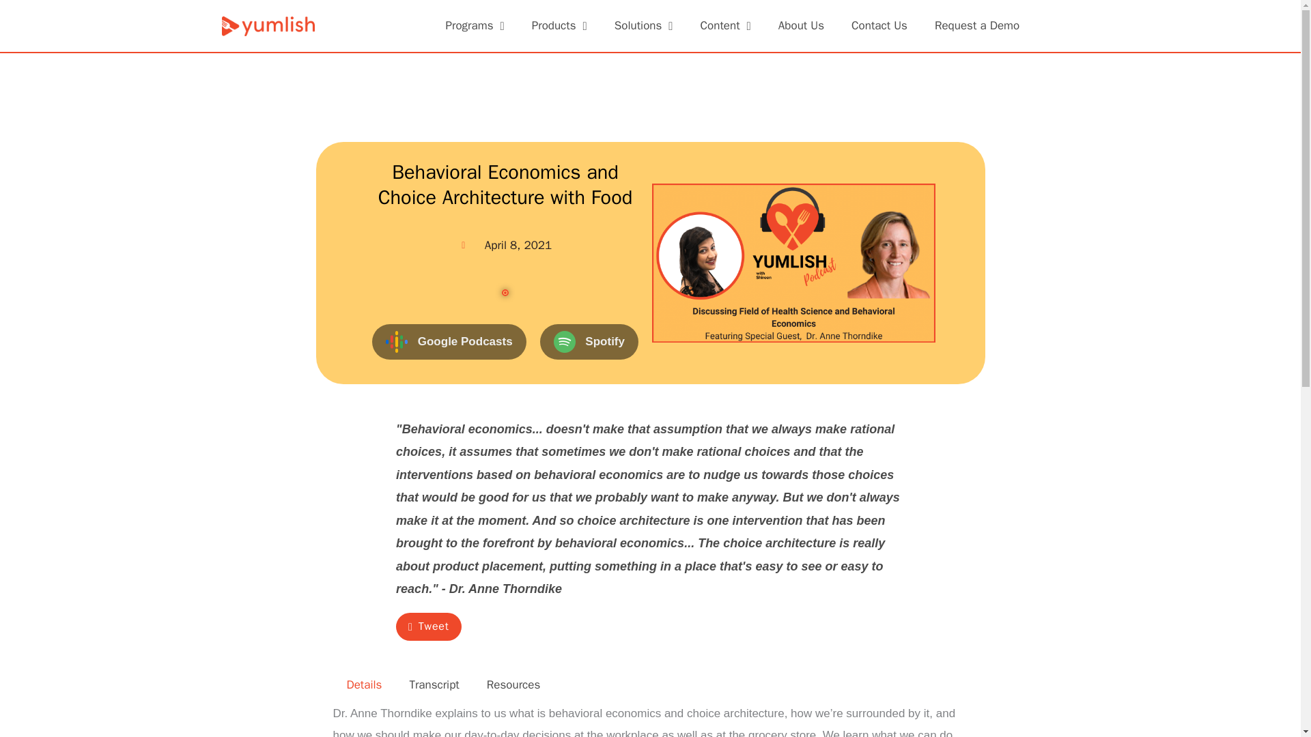  Describe the element at coordinates (474, 26) in the screenshot. I see `Programs` at that location.